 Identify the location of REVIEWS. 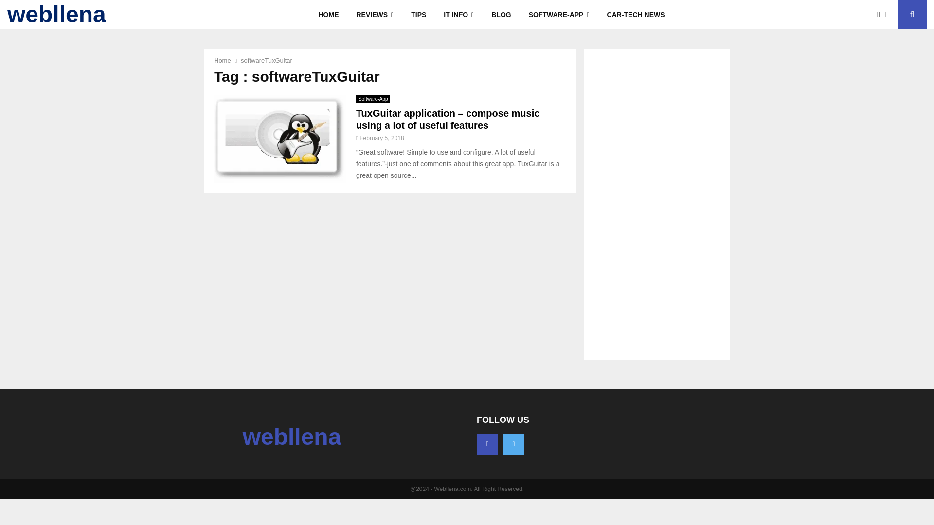
(375, 15).